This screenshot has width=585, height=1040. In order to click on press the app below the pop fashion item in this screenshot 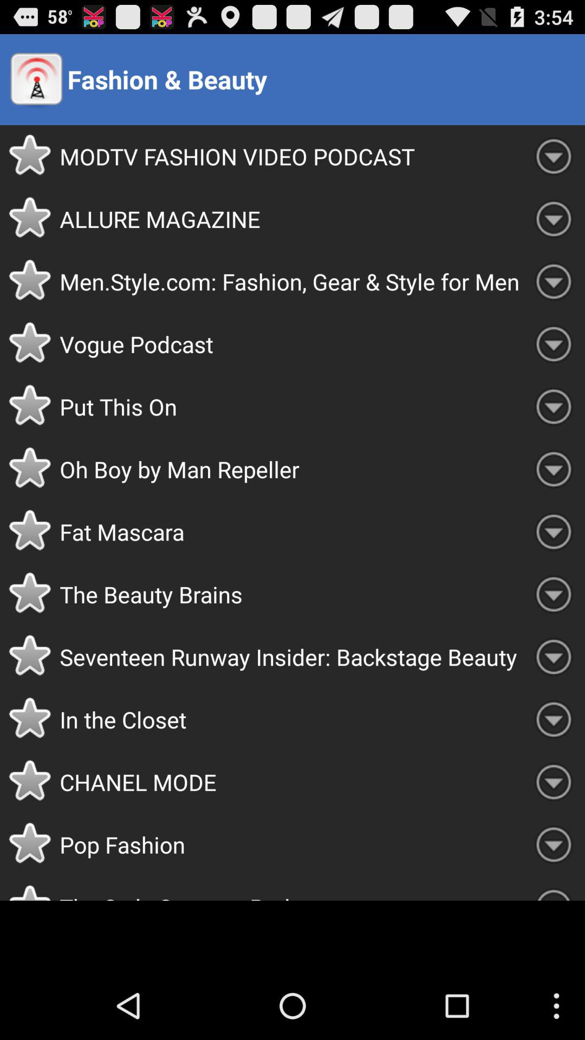, I will do `click(291, 888)`.